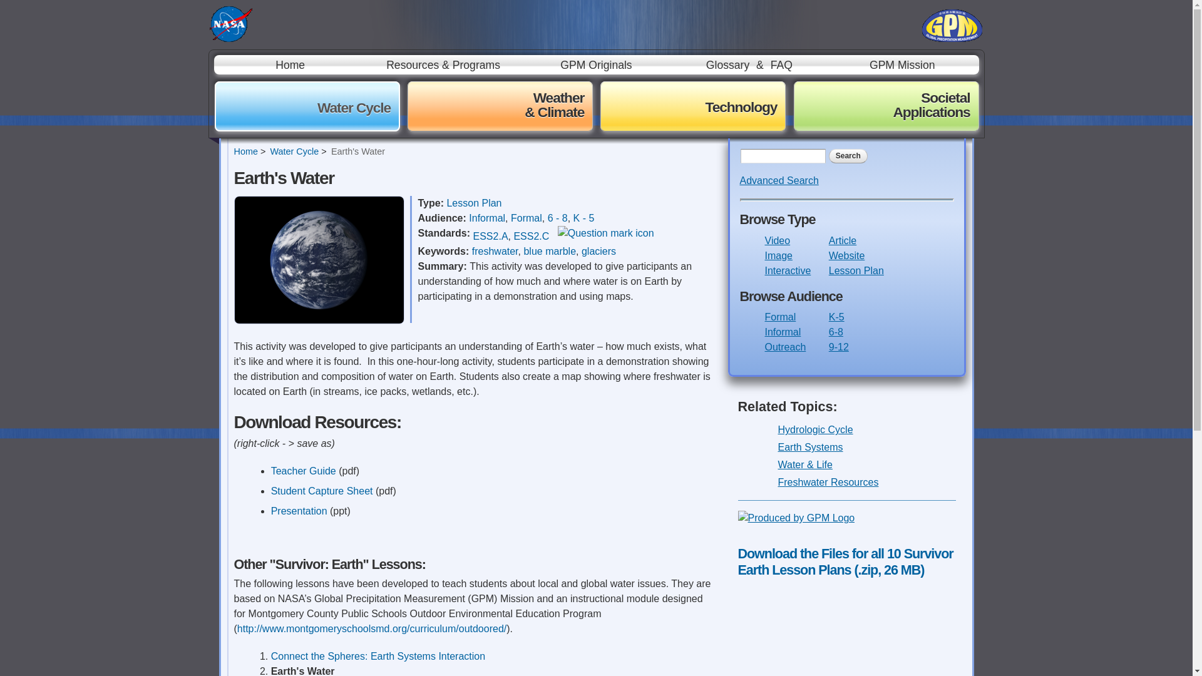 Image resolution: width=1202 pixels, height=676 pixels. What do you see at coordinates (305, 471) in the screenshot?
I see `Teacher Guide` at bounding box center [305, 471].